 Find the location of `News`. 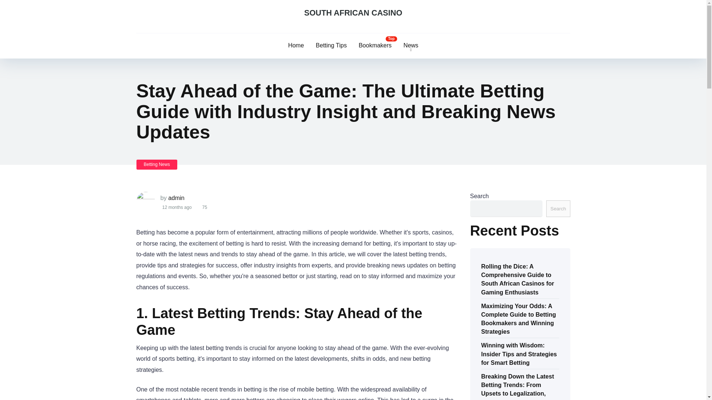

News is located at coordinates (411, 46).